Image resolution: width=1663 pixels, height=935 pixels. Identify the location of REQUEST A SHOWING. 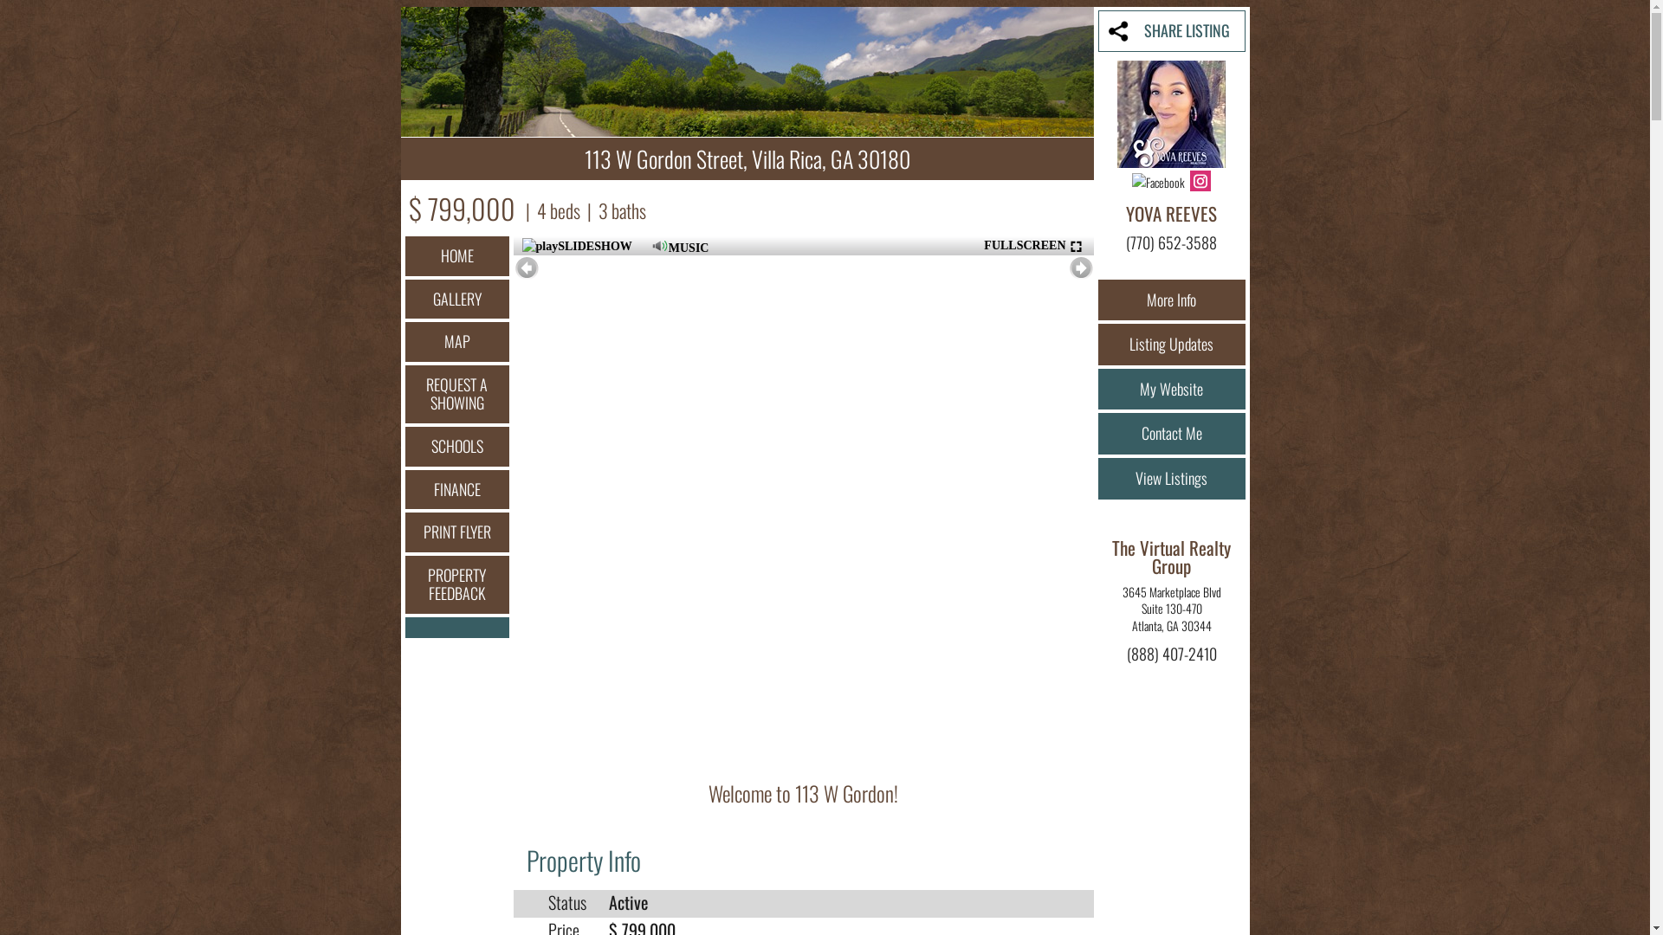
(457, 395).